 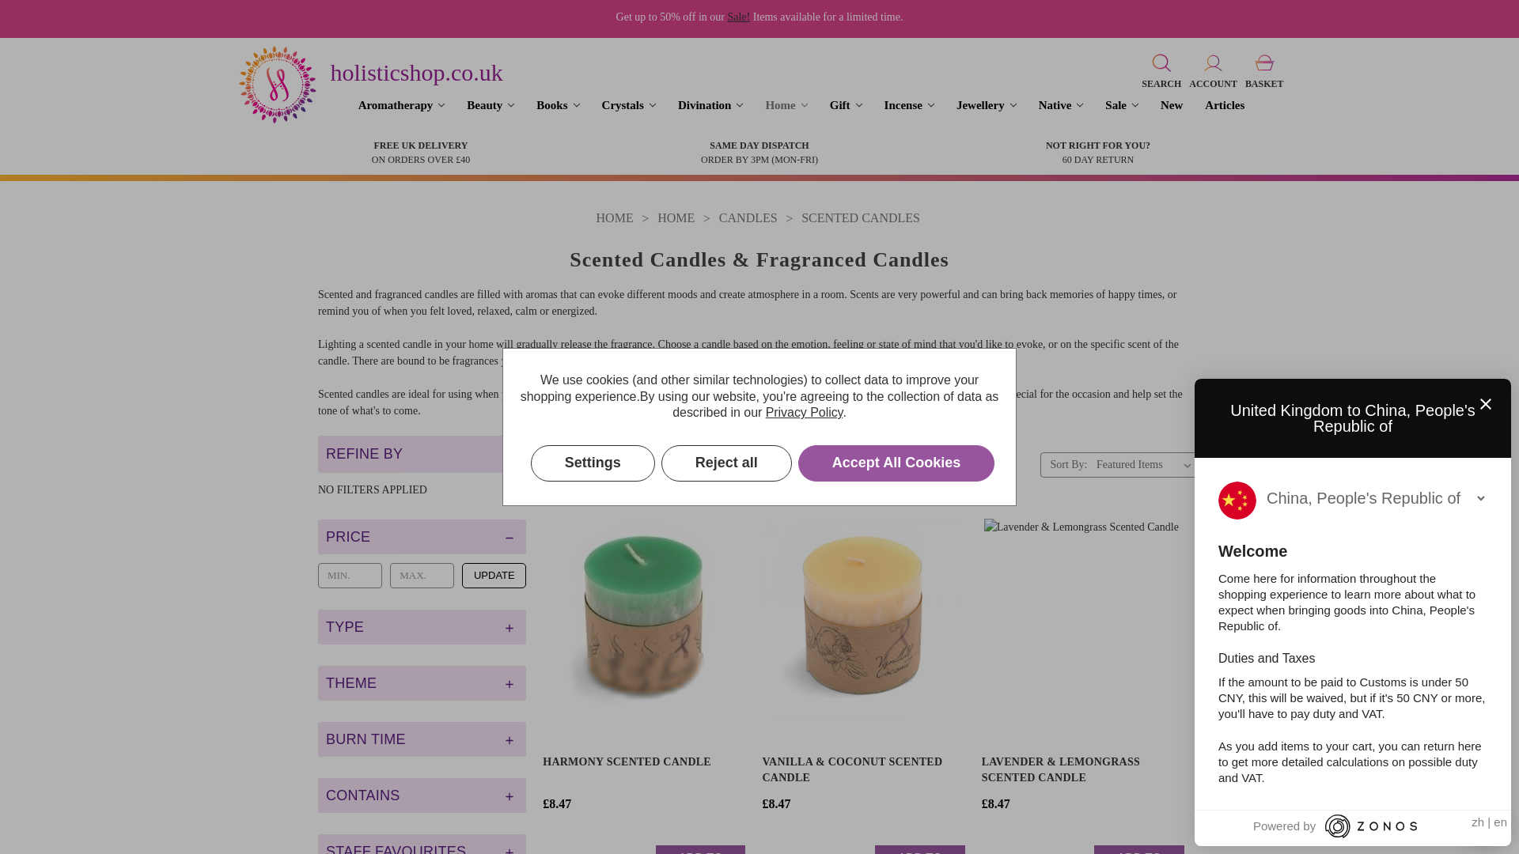 What do you see at coordinates (416, 73) in the screenshot?
I see `holisticshop.co.uk` at bounding box center [416, 73].